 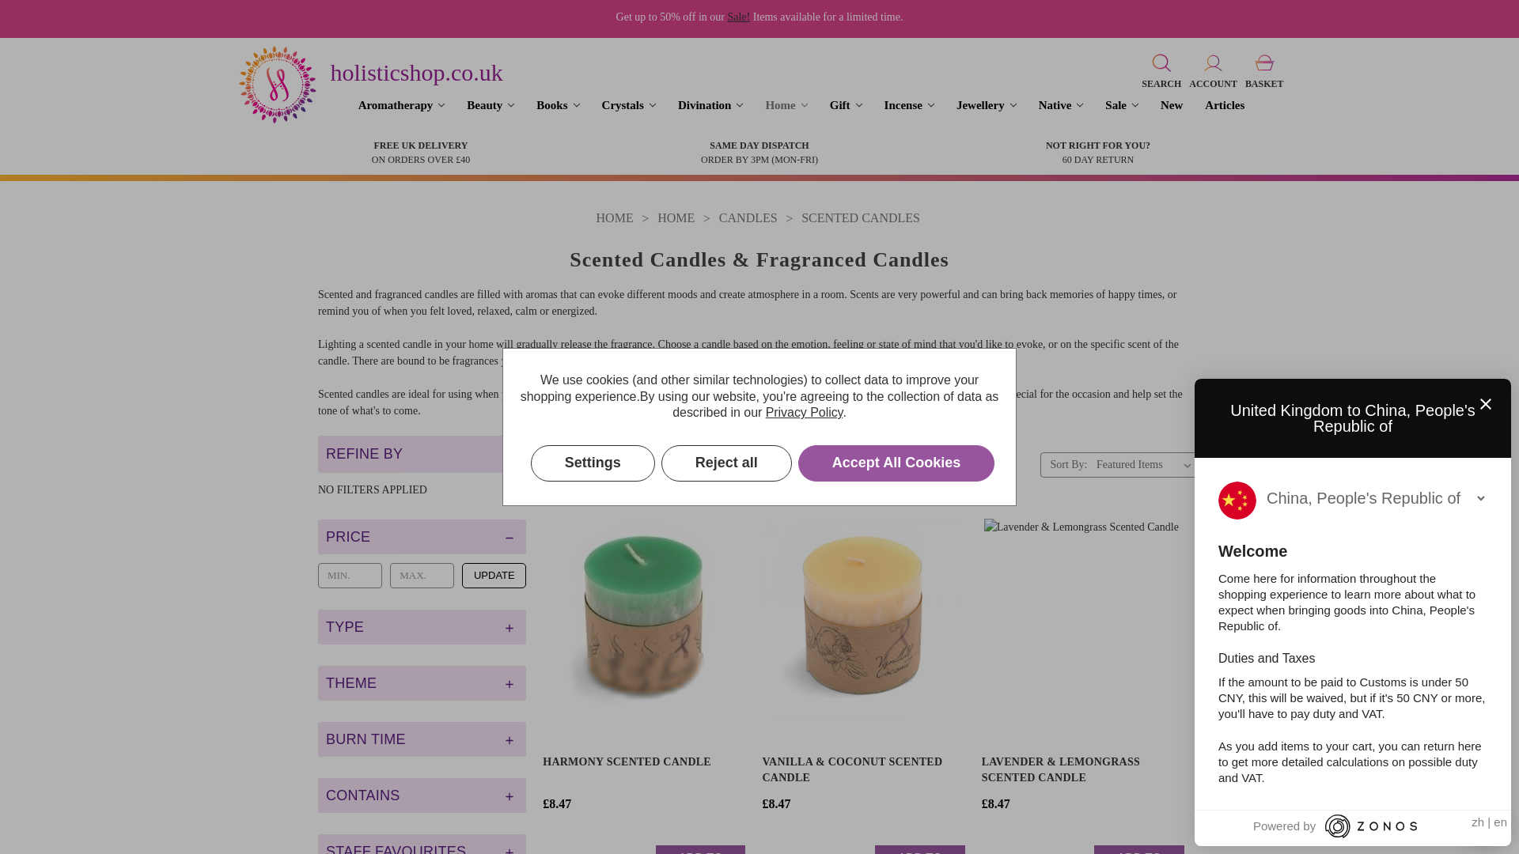 What do you see at coordinates (416, 73) in the screenshot?
I see `holisticshop.co.uk` at bounding box center [416, 73].